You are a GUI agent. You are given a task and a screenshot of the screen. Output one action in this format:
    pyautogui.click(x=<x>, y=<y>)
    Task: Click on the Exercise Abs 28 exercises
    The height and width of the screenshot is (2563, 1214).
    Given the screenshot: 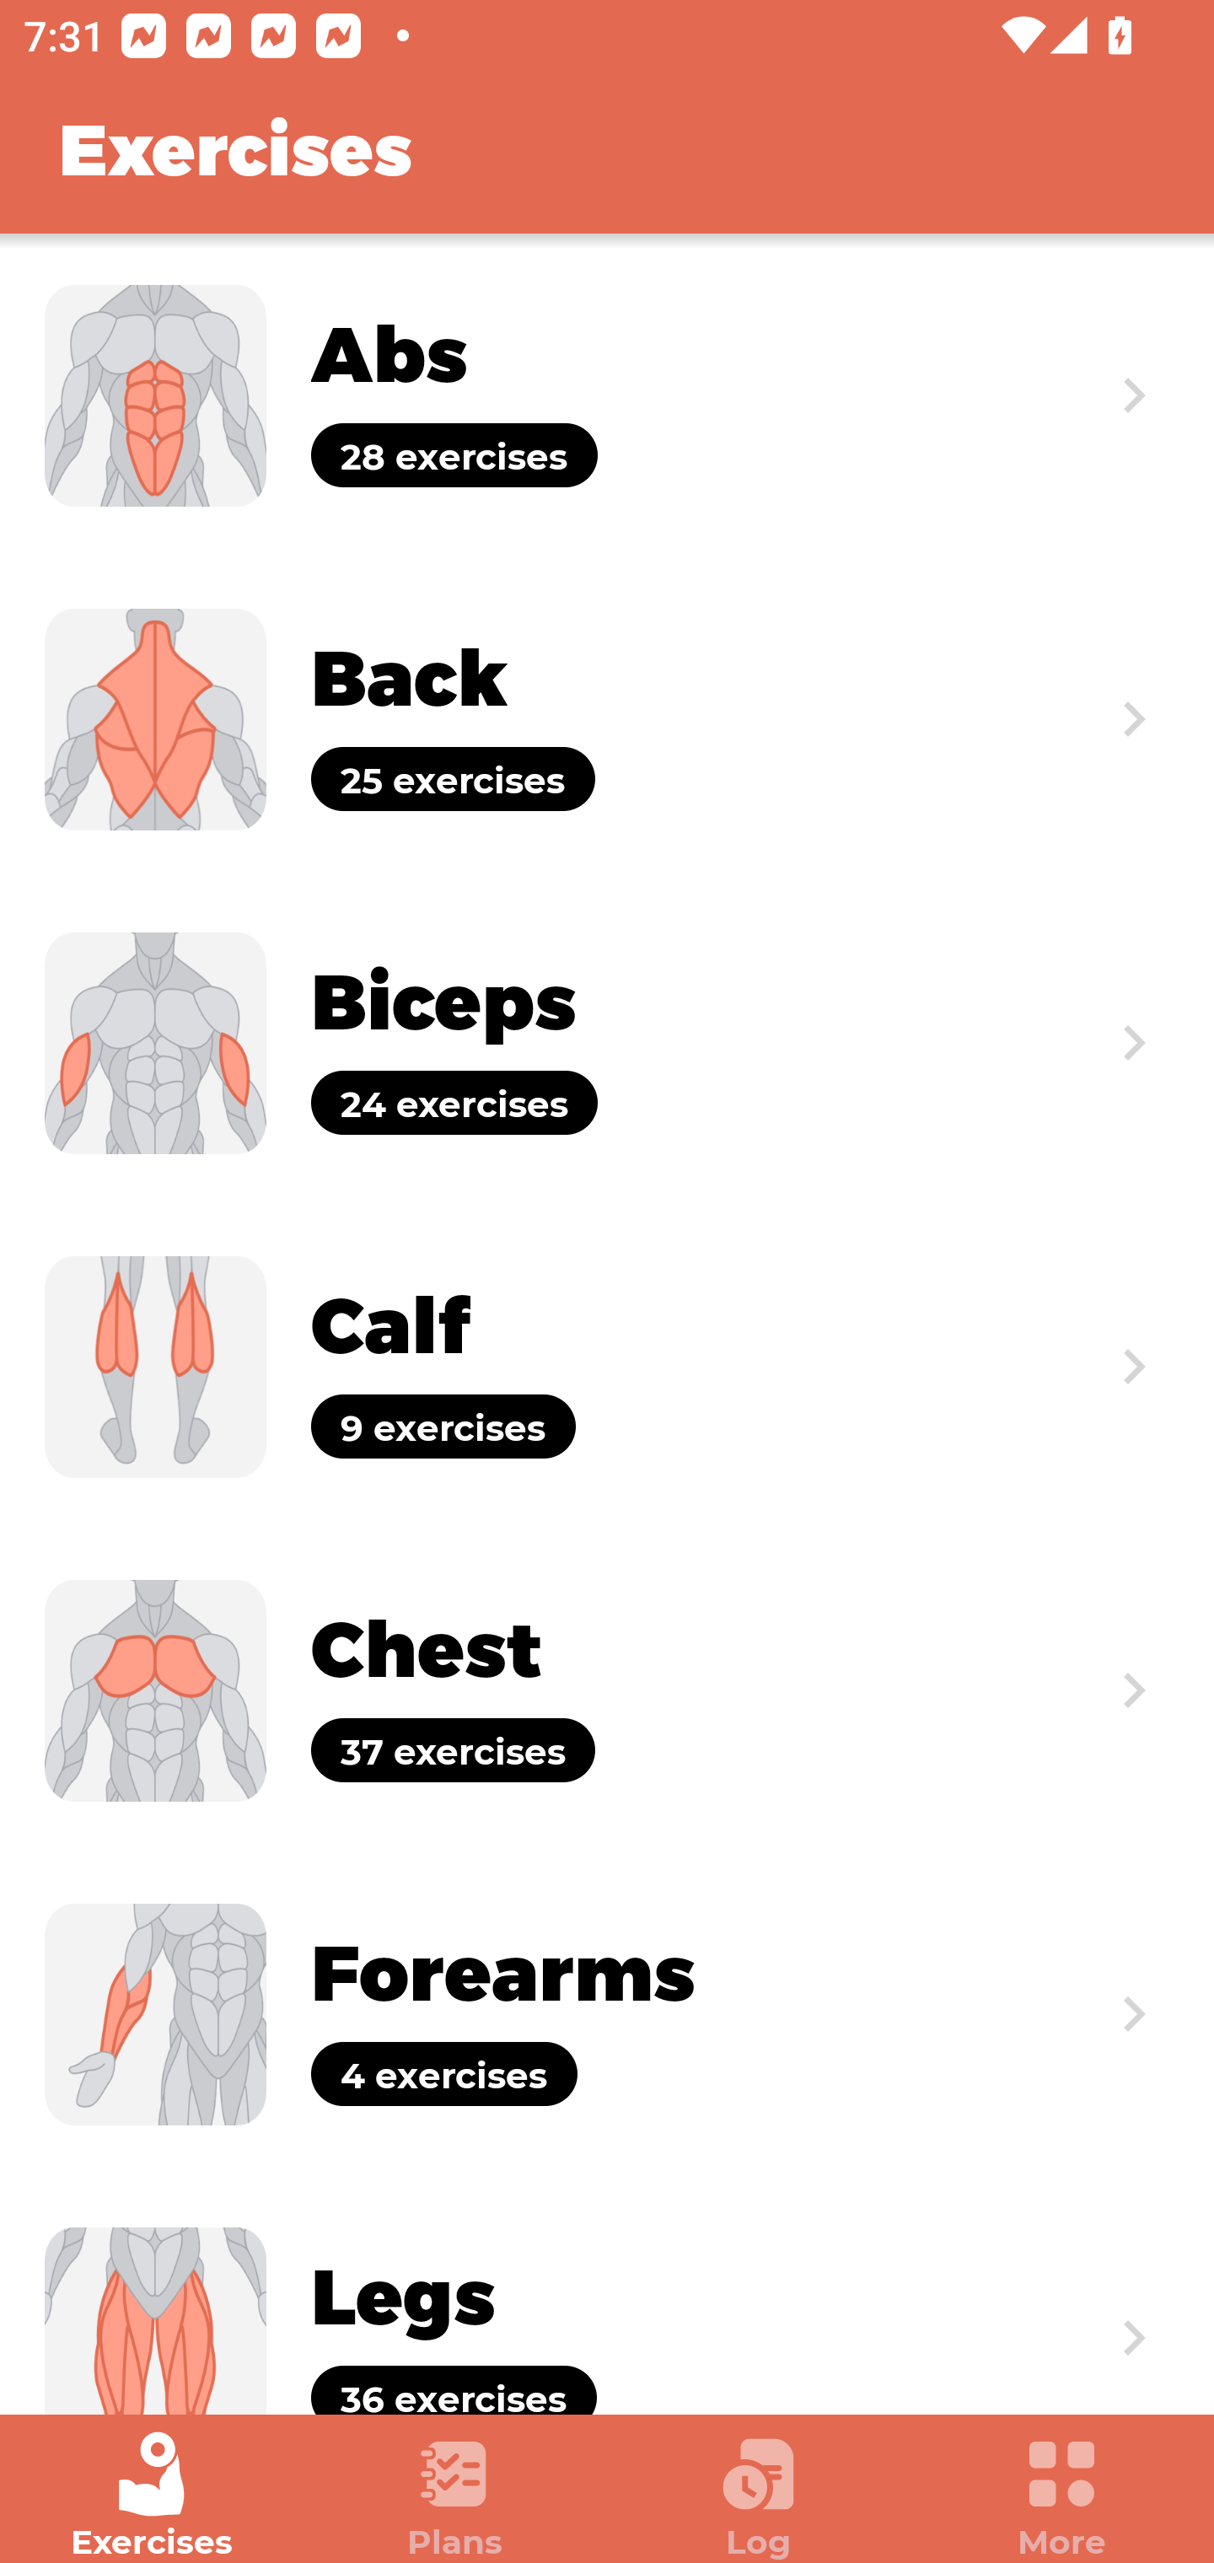 What is the action you would take?
    pyautogui.click(x=607, y=395)
    